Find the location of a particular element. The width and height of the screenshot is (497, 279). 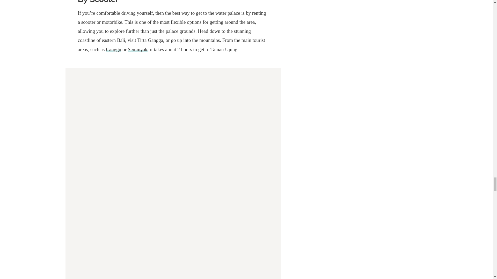

Seminyak is located at coordinates (138, 49).